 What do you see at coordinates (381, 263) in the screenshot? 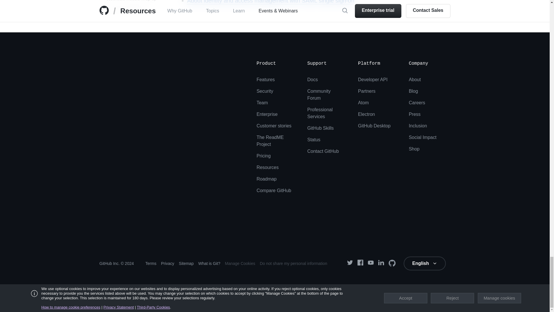
I see `LinkedIn` at bounding box center [381, 263].